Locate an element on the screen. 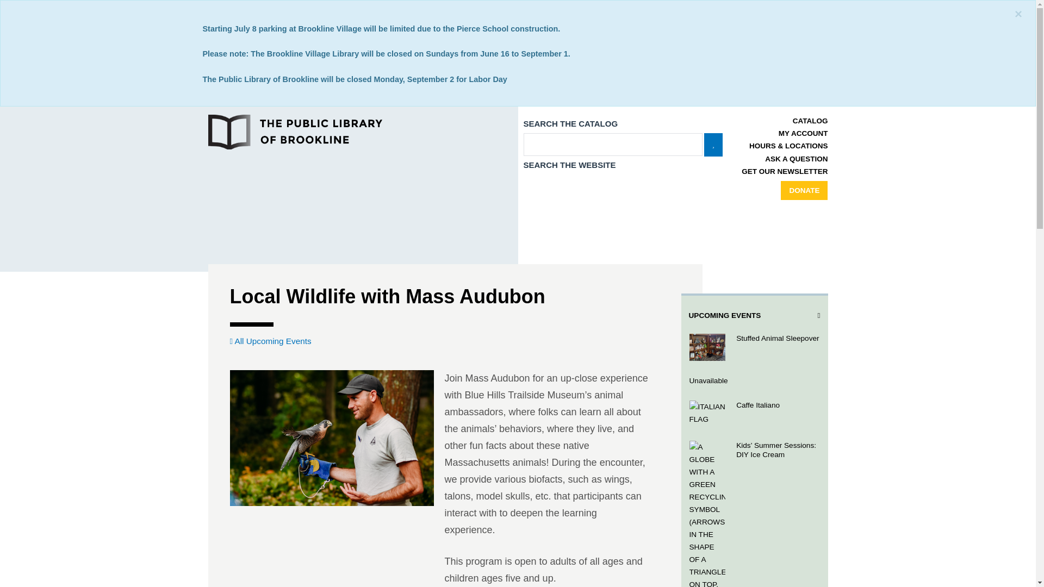  ASK A QUESTION is located at coordinates (796, 159).